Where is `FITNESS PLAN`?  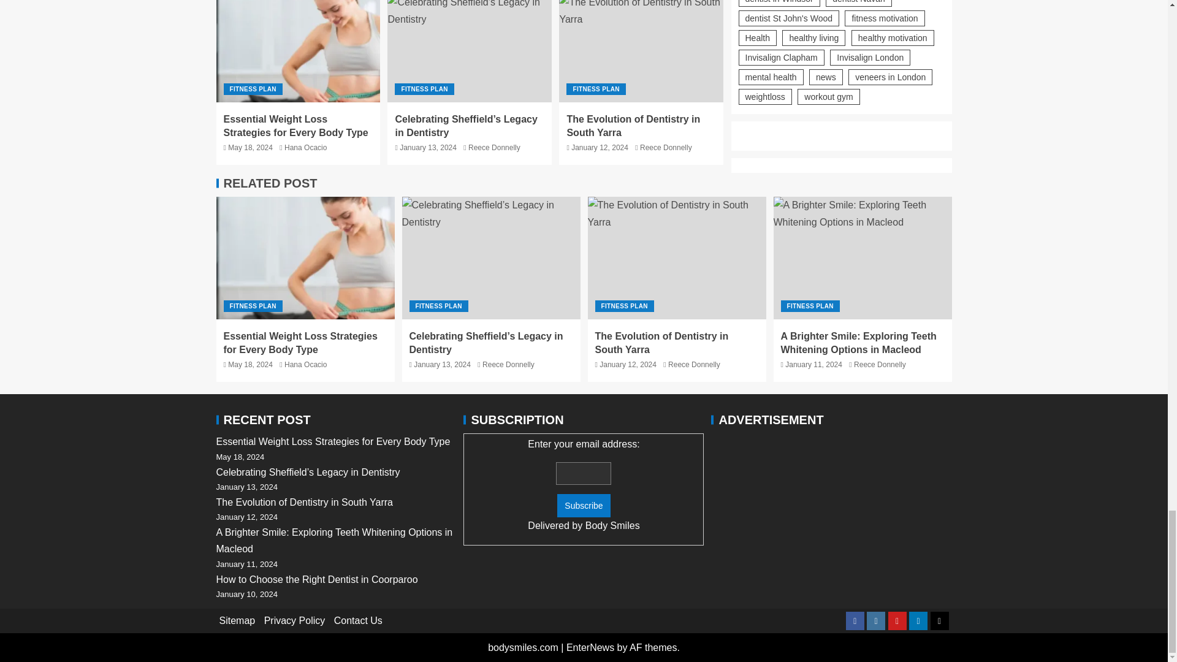
FITNESS PLAN is located at coordinates (253, 89).